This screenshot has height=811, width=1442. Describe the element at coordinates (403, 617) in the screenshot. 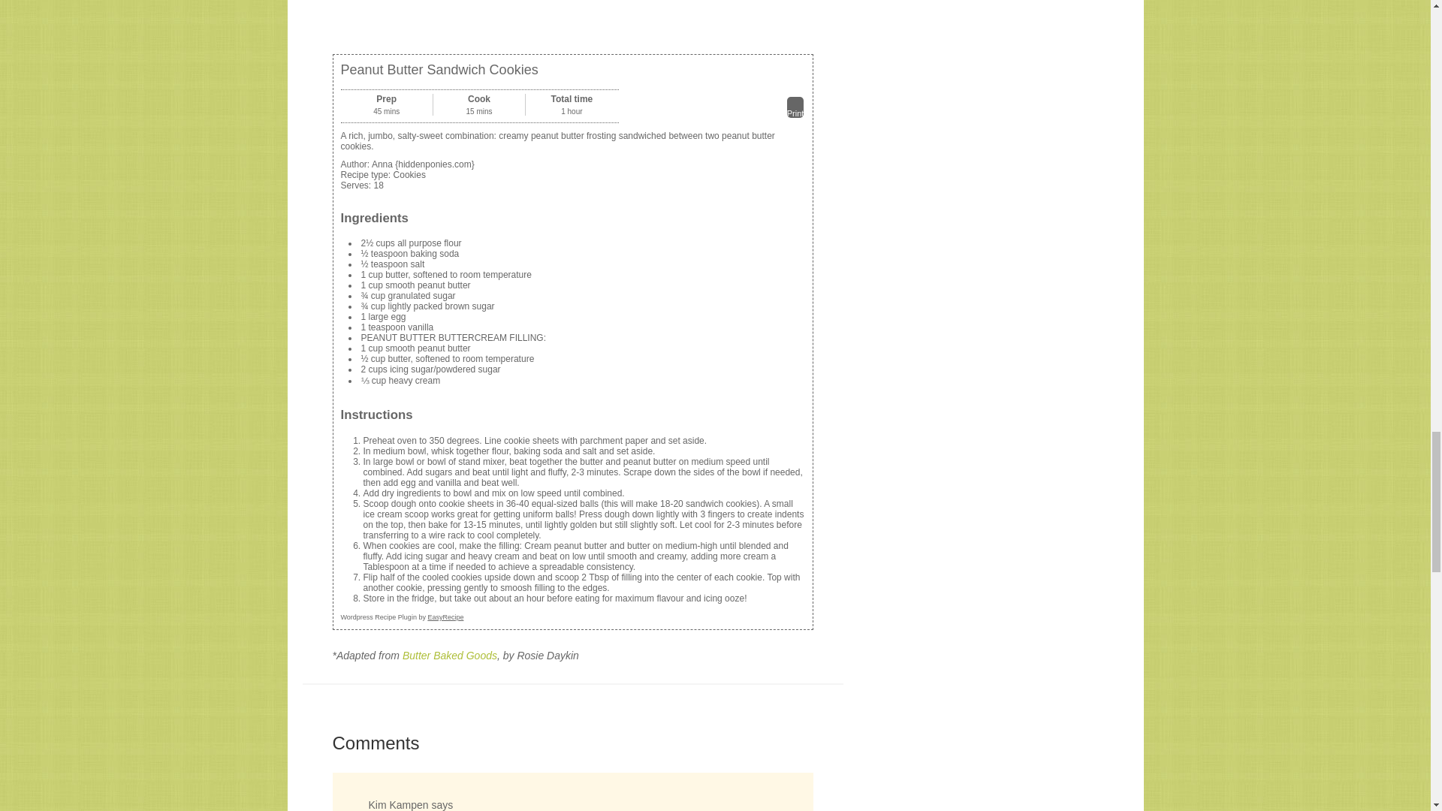

I see `Wordpress Recipe Plugin by EasyRecipe` at that location.